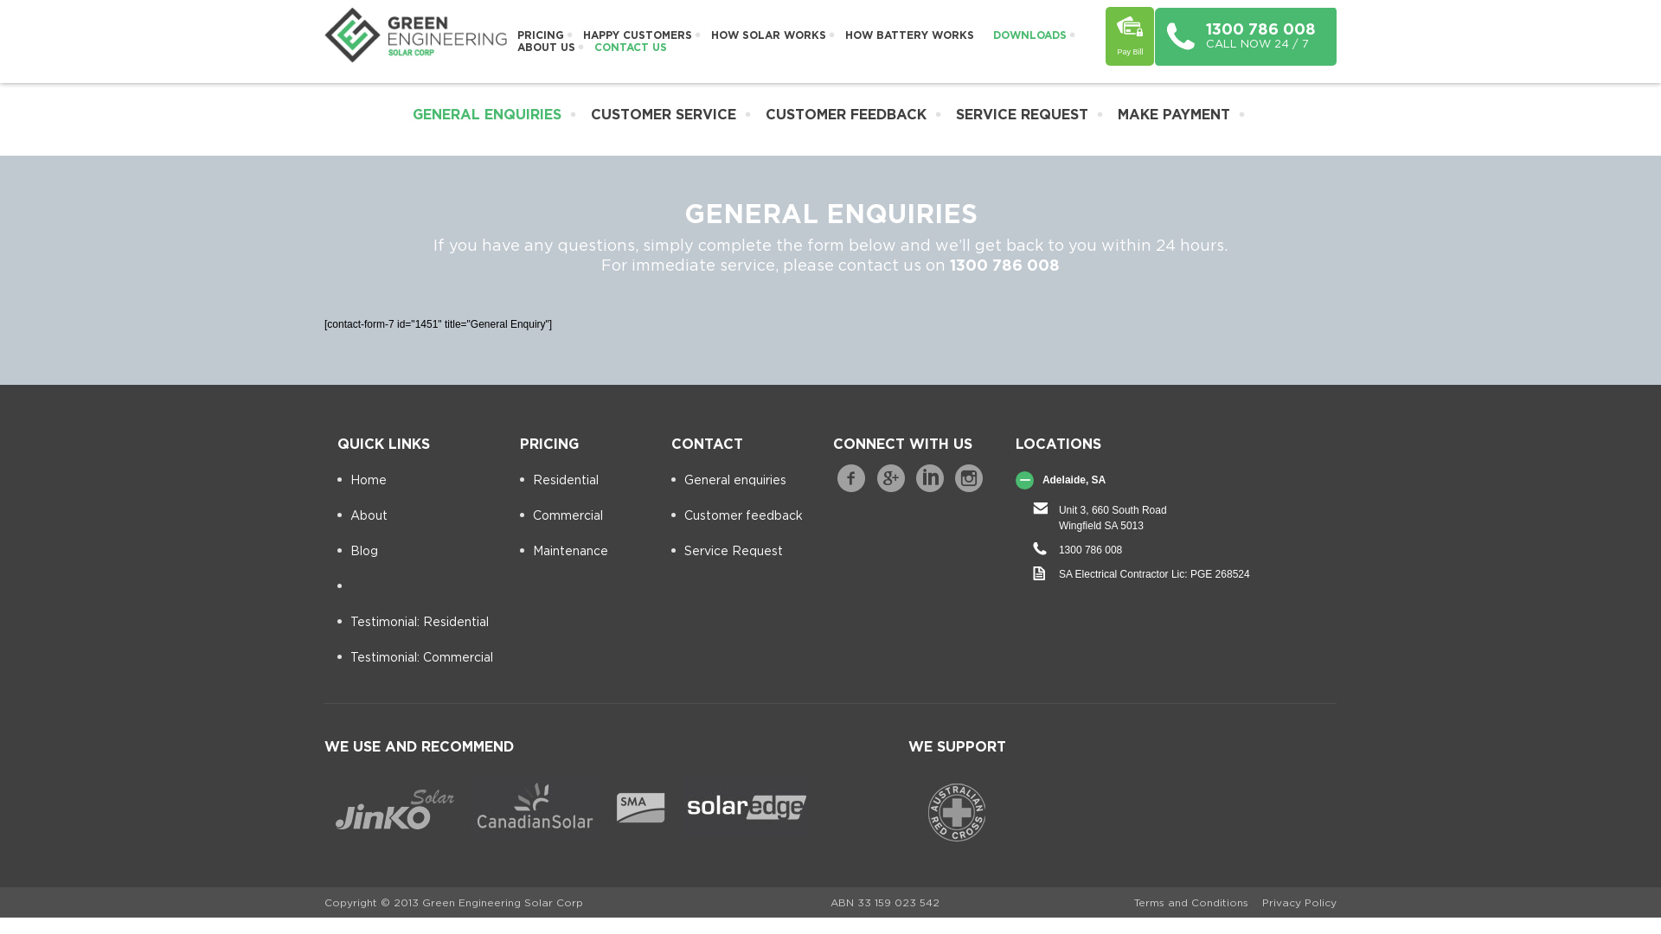 Image resolution: width=1661 pixels, height=934 pixels. What do you see at coordinates (846, 114) in the screenshot?
I see `CUSTOMER FEEDBACK` at bounding box center [846, 114].